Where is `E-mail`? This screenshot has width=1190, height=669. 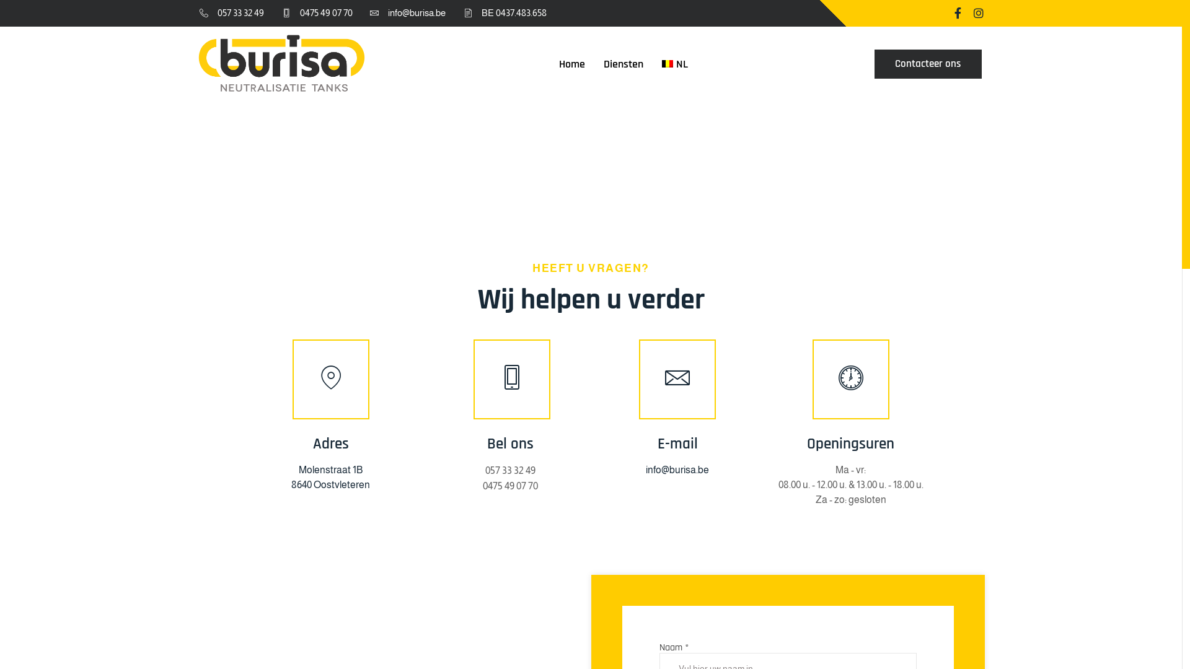 E-mail is located at coordinates (678, 444).